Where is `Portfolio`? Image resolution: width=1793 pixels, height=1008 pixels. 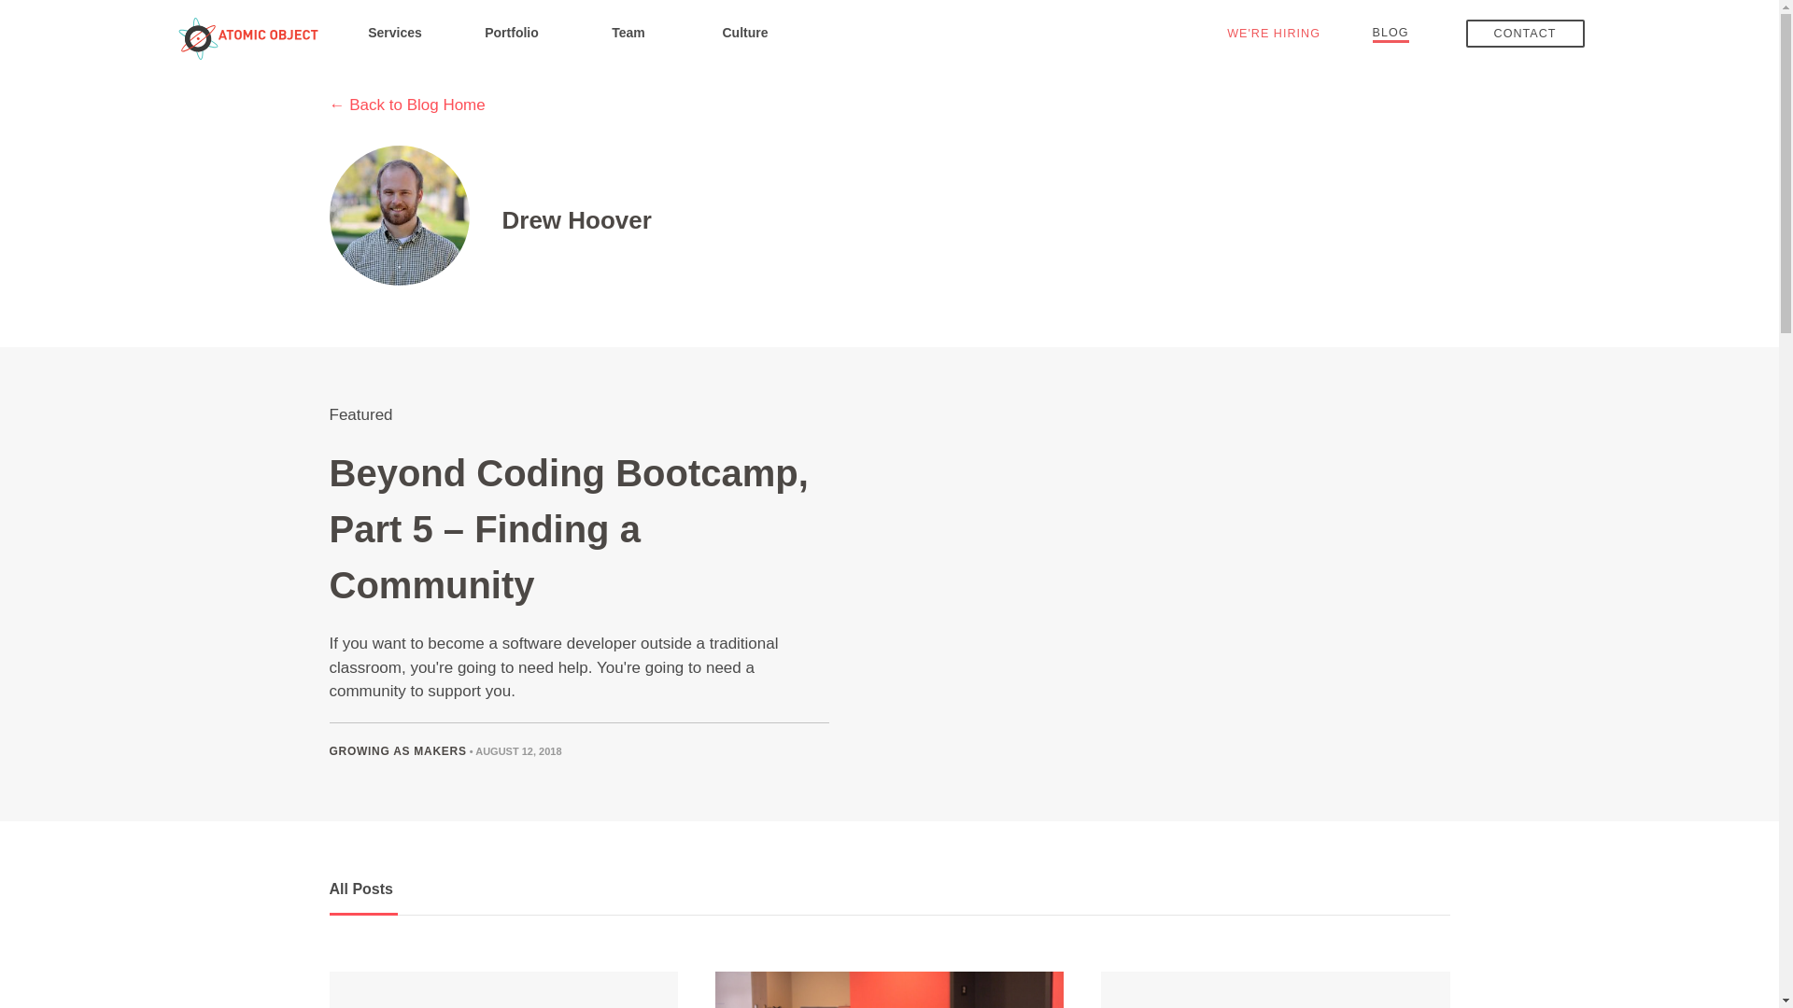 Portfolio is located at coordinates (512, 32).